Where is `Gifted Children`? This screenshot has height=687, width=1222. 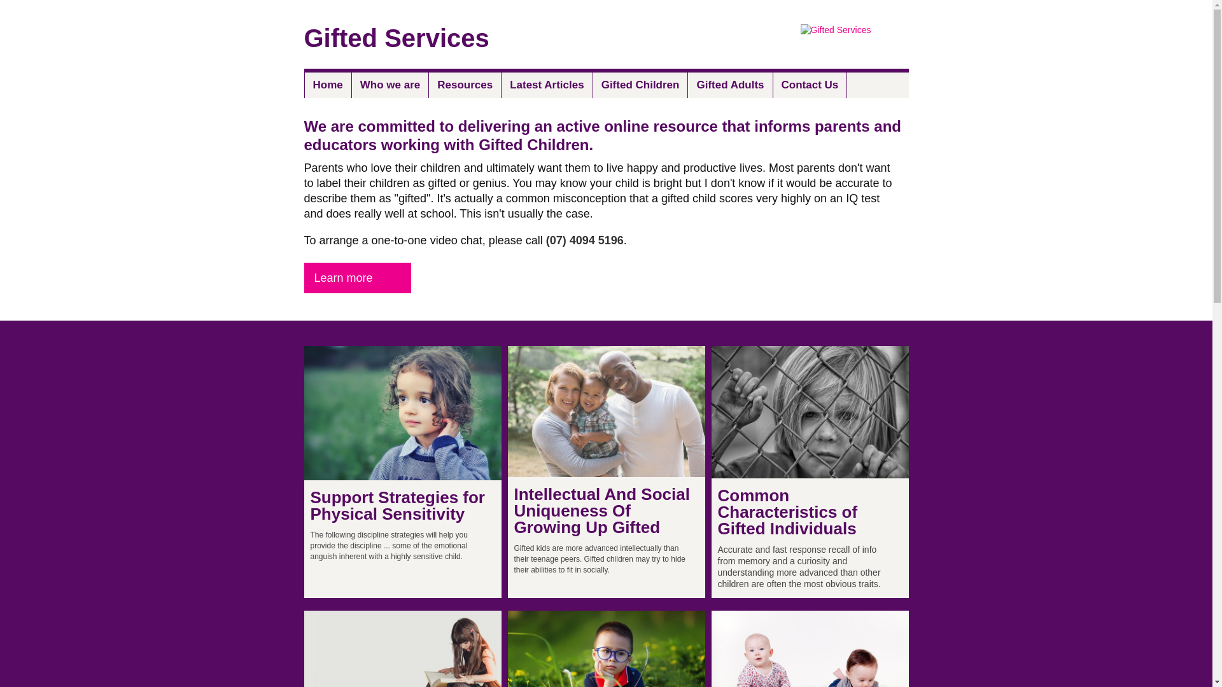 Gifted Children is located at coordinates (641, 85).